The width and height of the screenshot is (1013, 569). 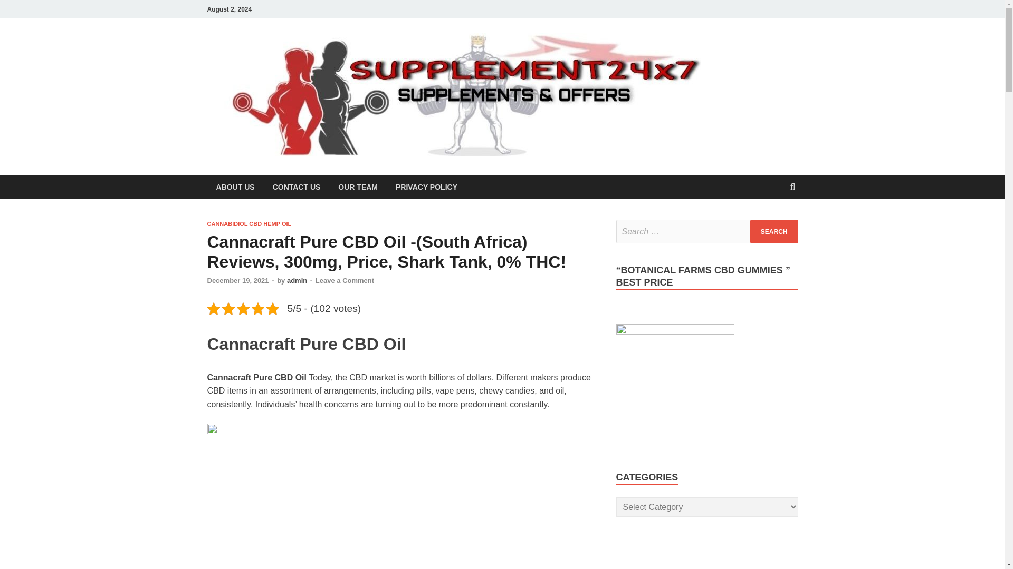 I want to click on PRIVACY POLICY, so click(x=426, y=187).